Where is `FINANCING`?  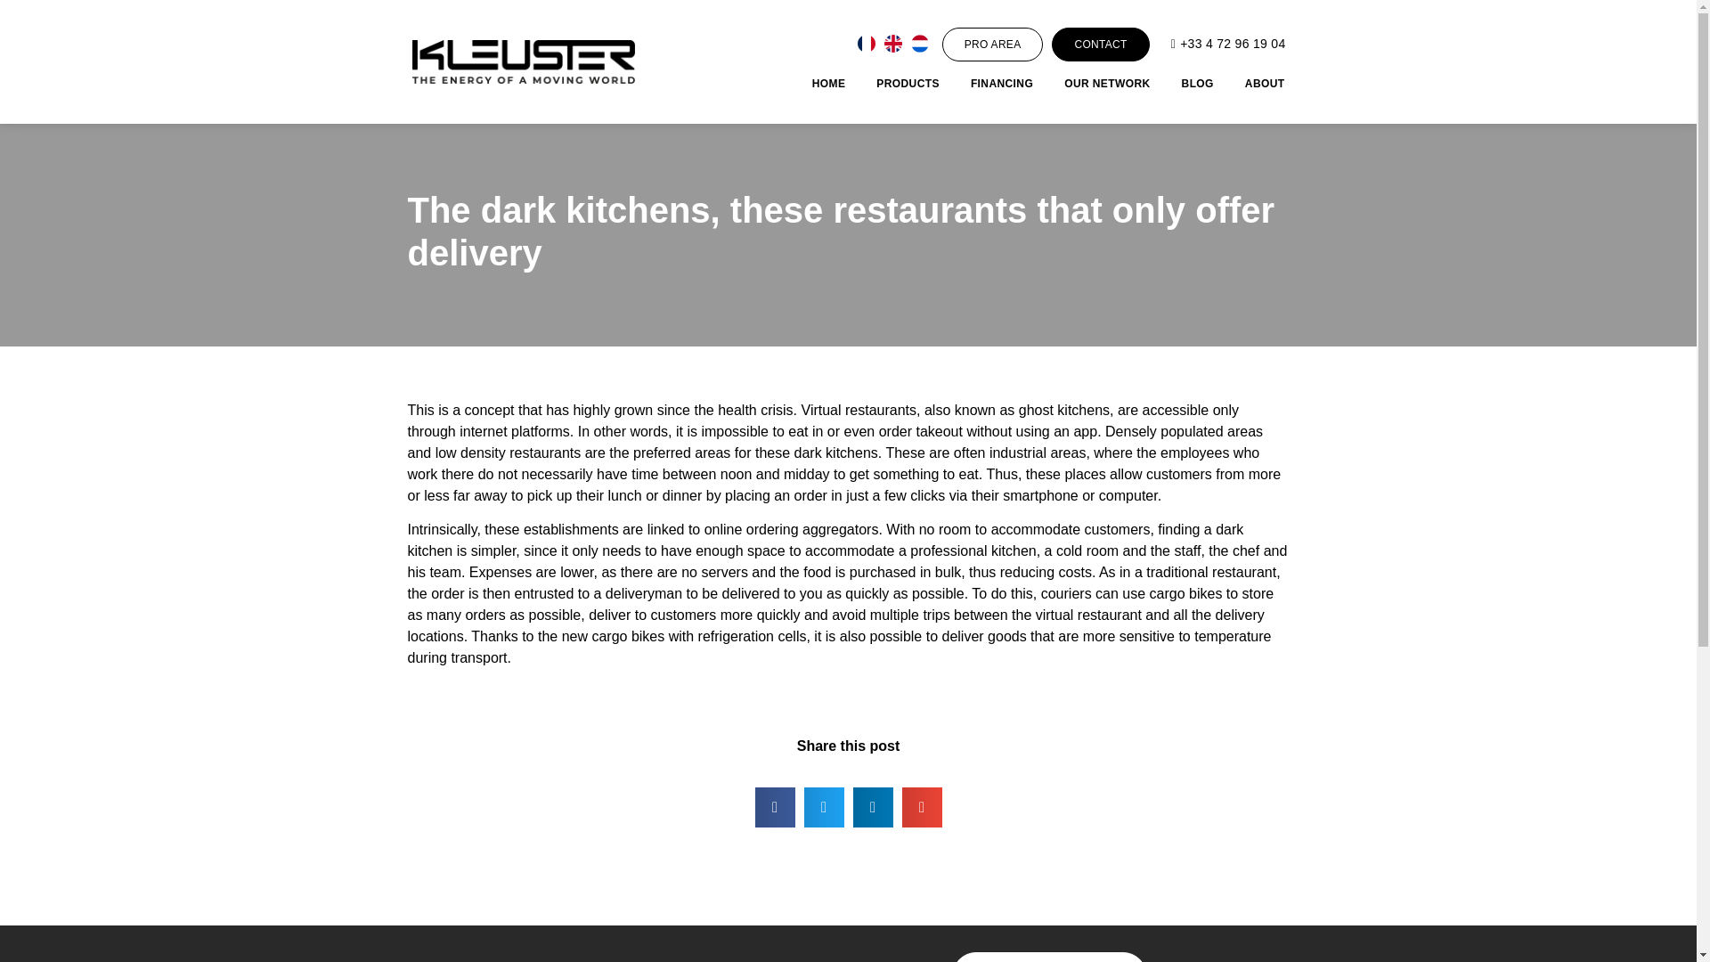
FINANCING is located at coordinates (1001, 84).